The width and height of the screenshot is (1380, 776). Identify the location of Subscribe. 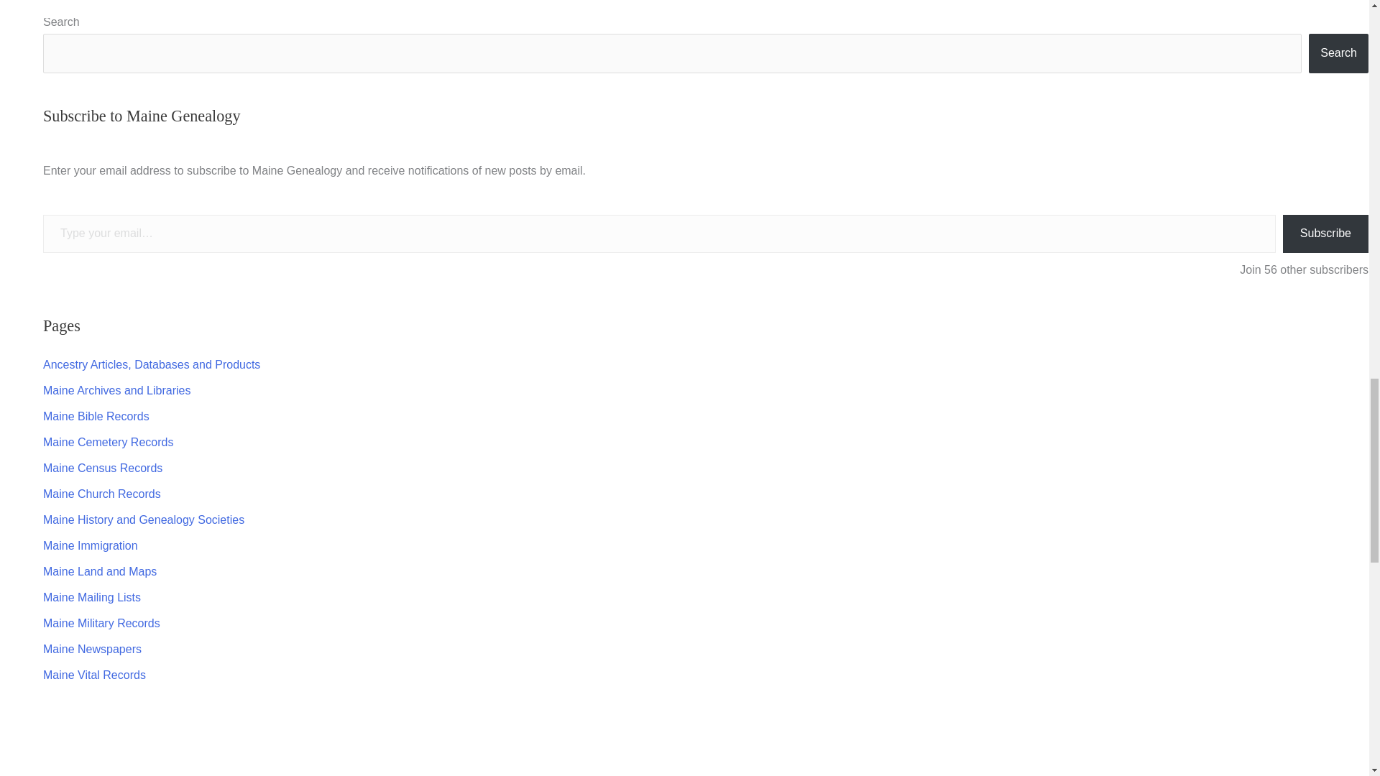
(1325, 234).